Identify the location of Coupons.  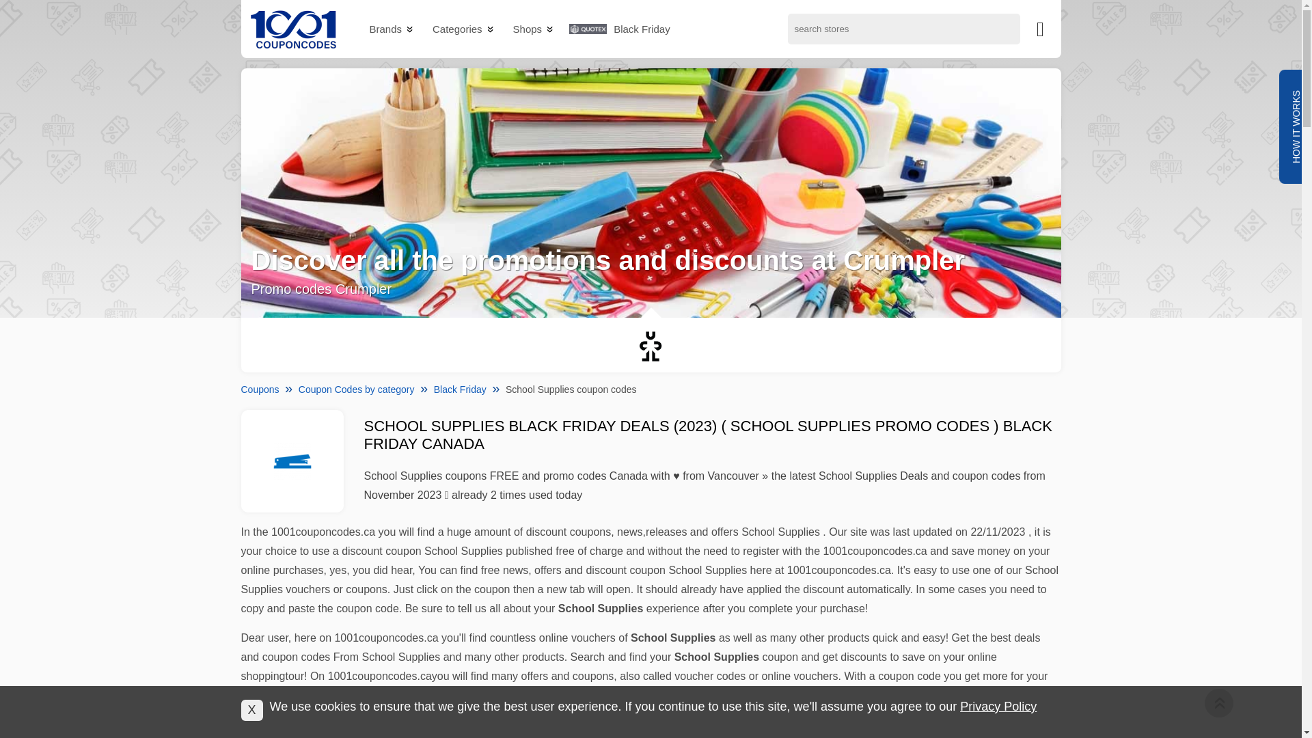
(260, 389).